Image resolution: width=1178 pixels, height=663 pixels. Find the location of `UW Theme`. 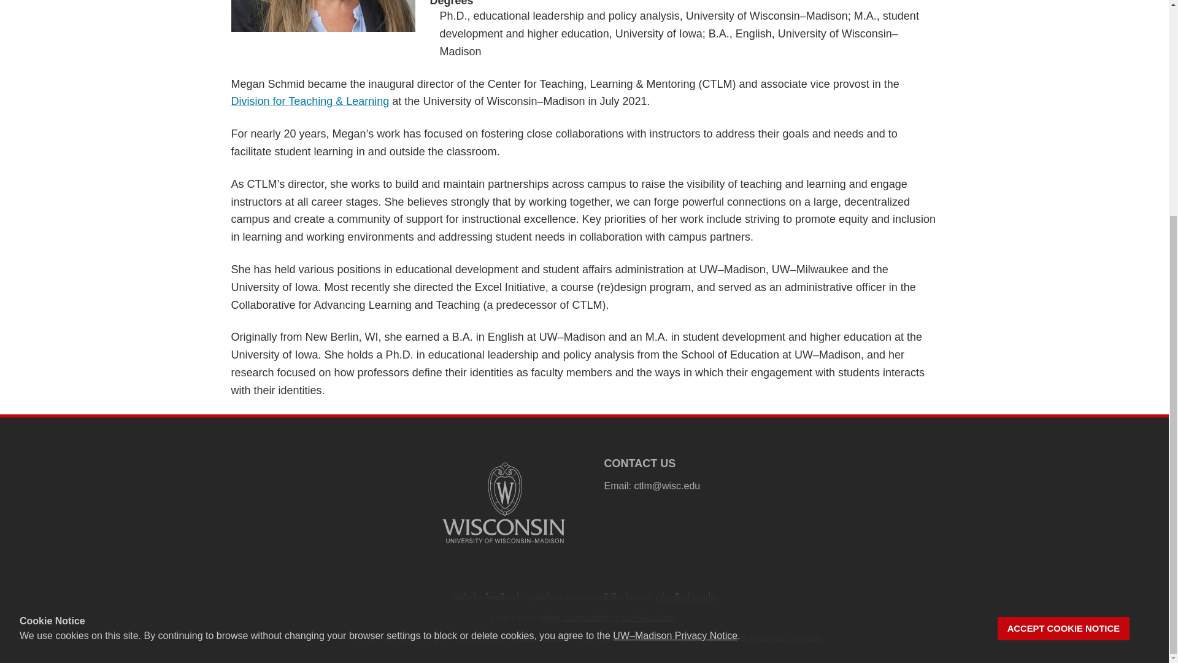

UW Theme is located at coordinates (479, 637).